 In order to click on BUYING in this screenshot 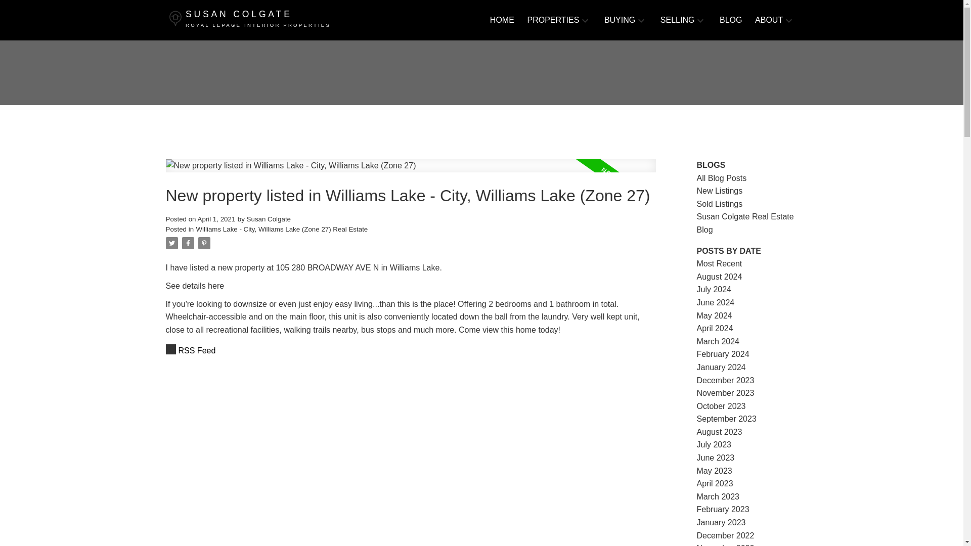, I will do `click(619, 20)`.